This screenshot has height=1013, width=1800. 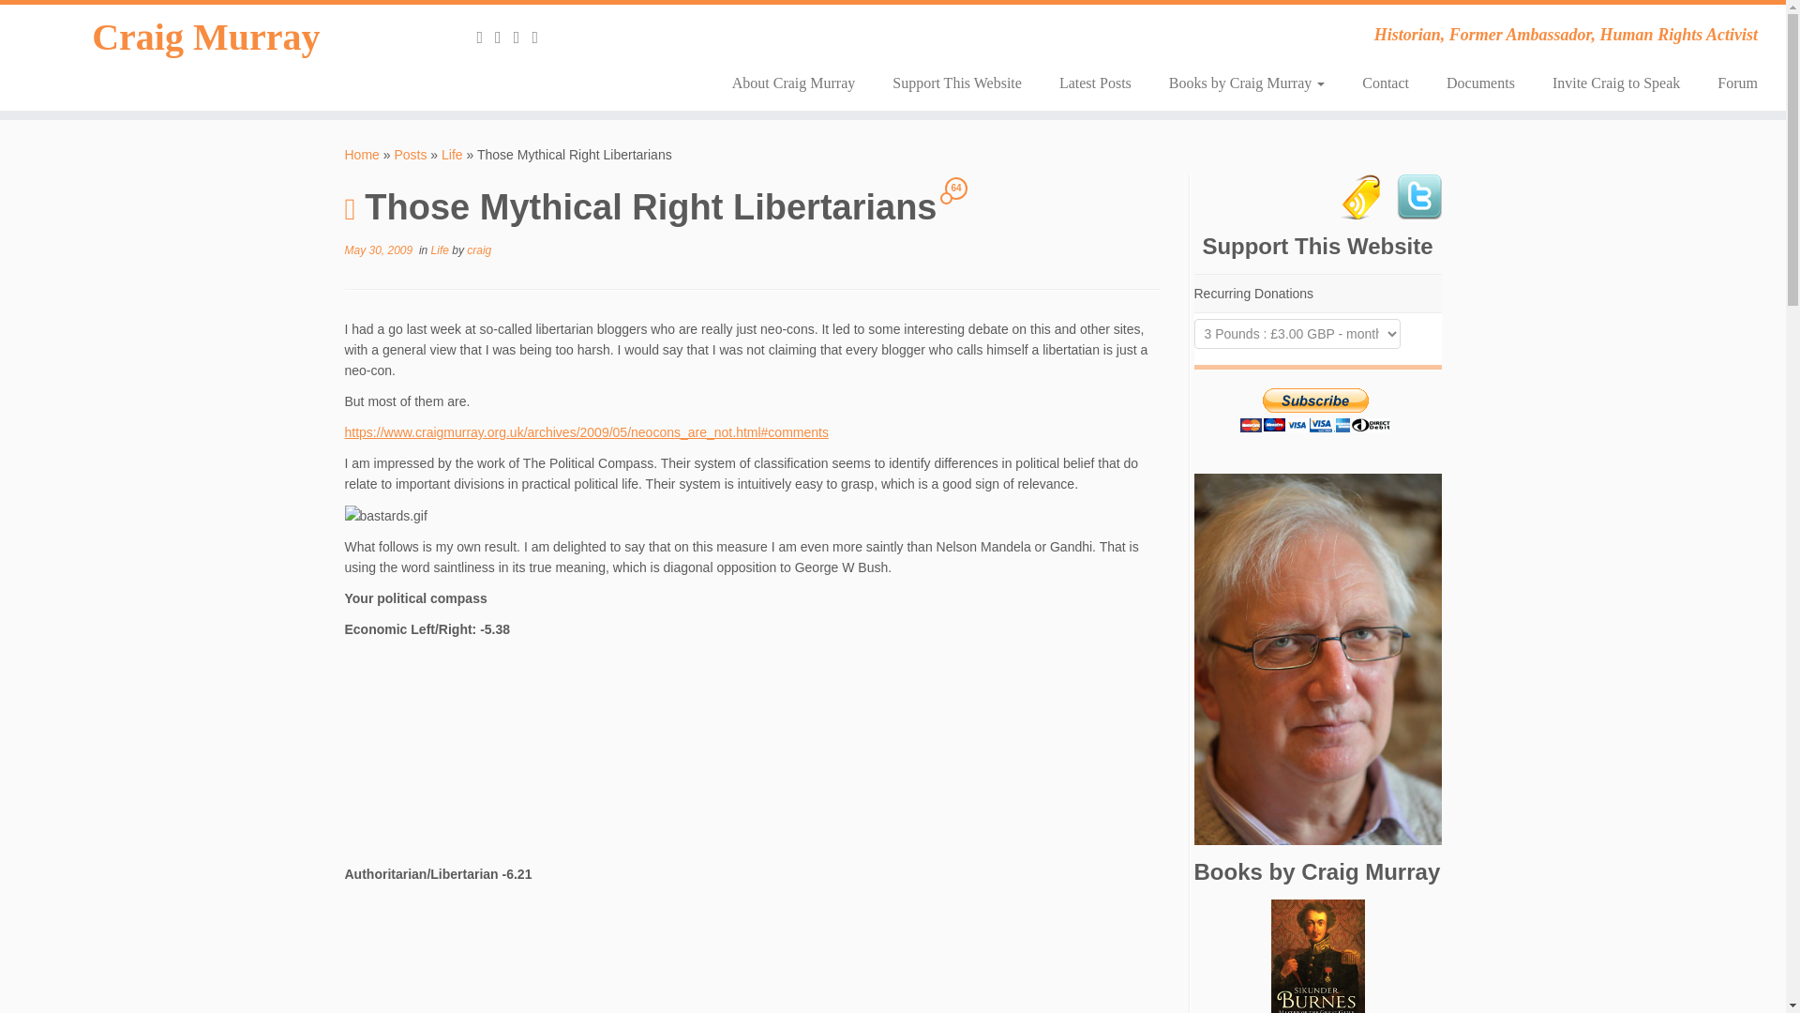 What do you see at coordinates (379, 250) in the screenshot?
I see `May 30, 2009` at bounding box center [379, 250].